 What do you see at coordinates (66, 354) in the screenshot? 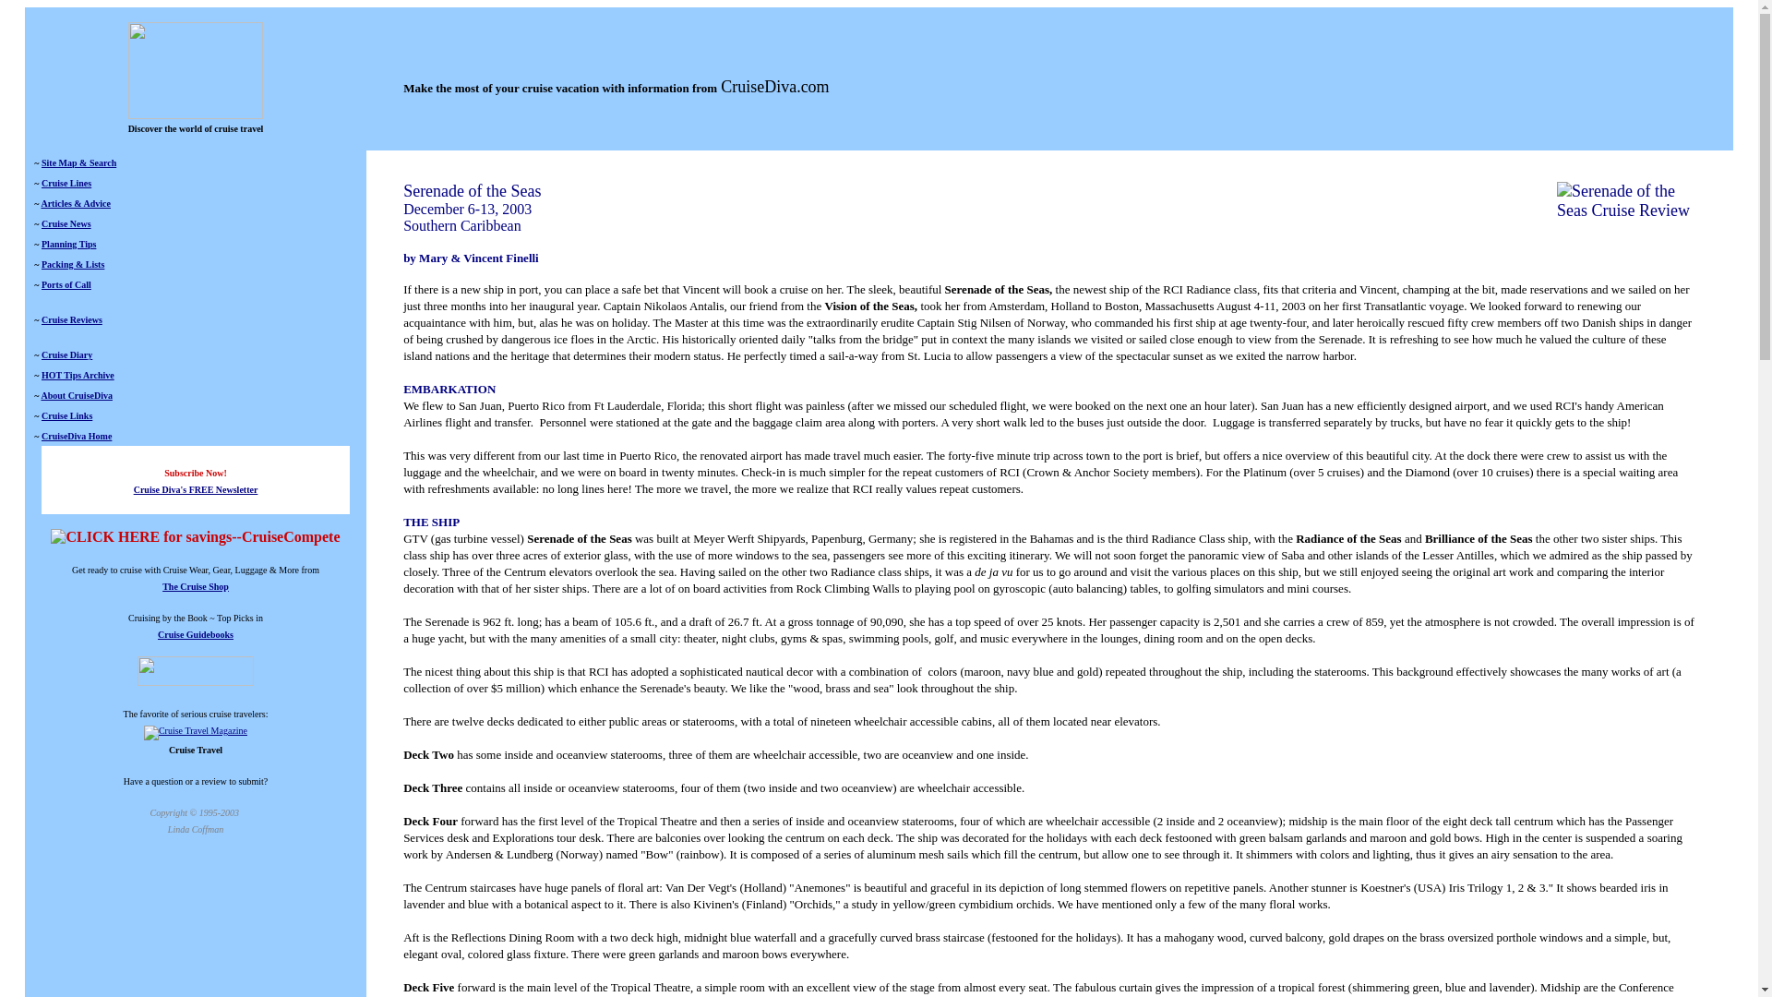
I see `Cruise Diary` at bounding box center [66, 354].